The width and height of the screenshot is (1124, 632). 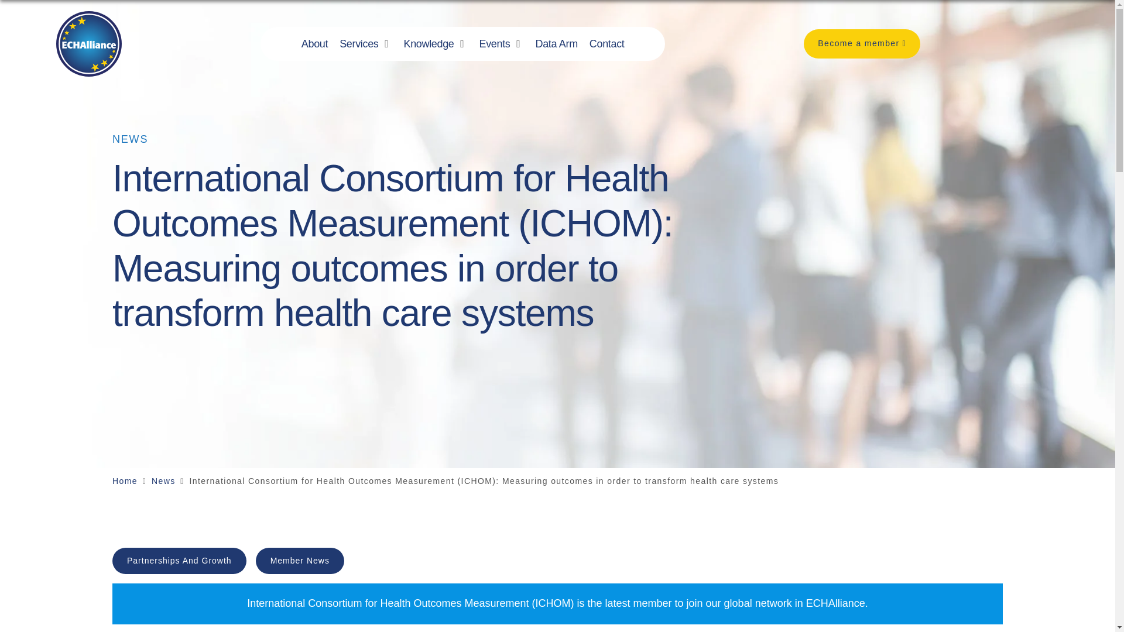 I want to click on Home, so click(x=125, y=481).